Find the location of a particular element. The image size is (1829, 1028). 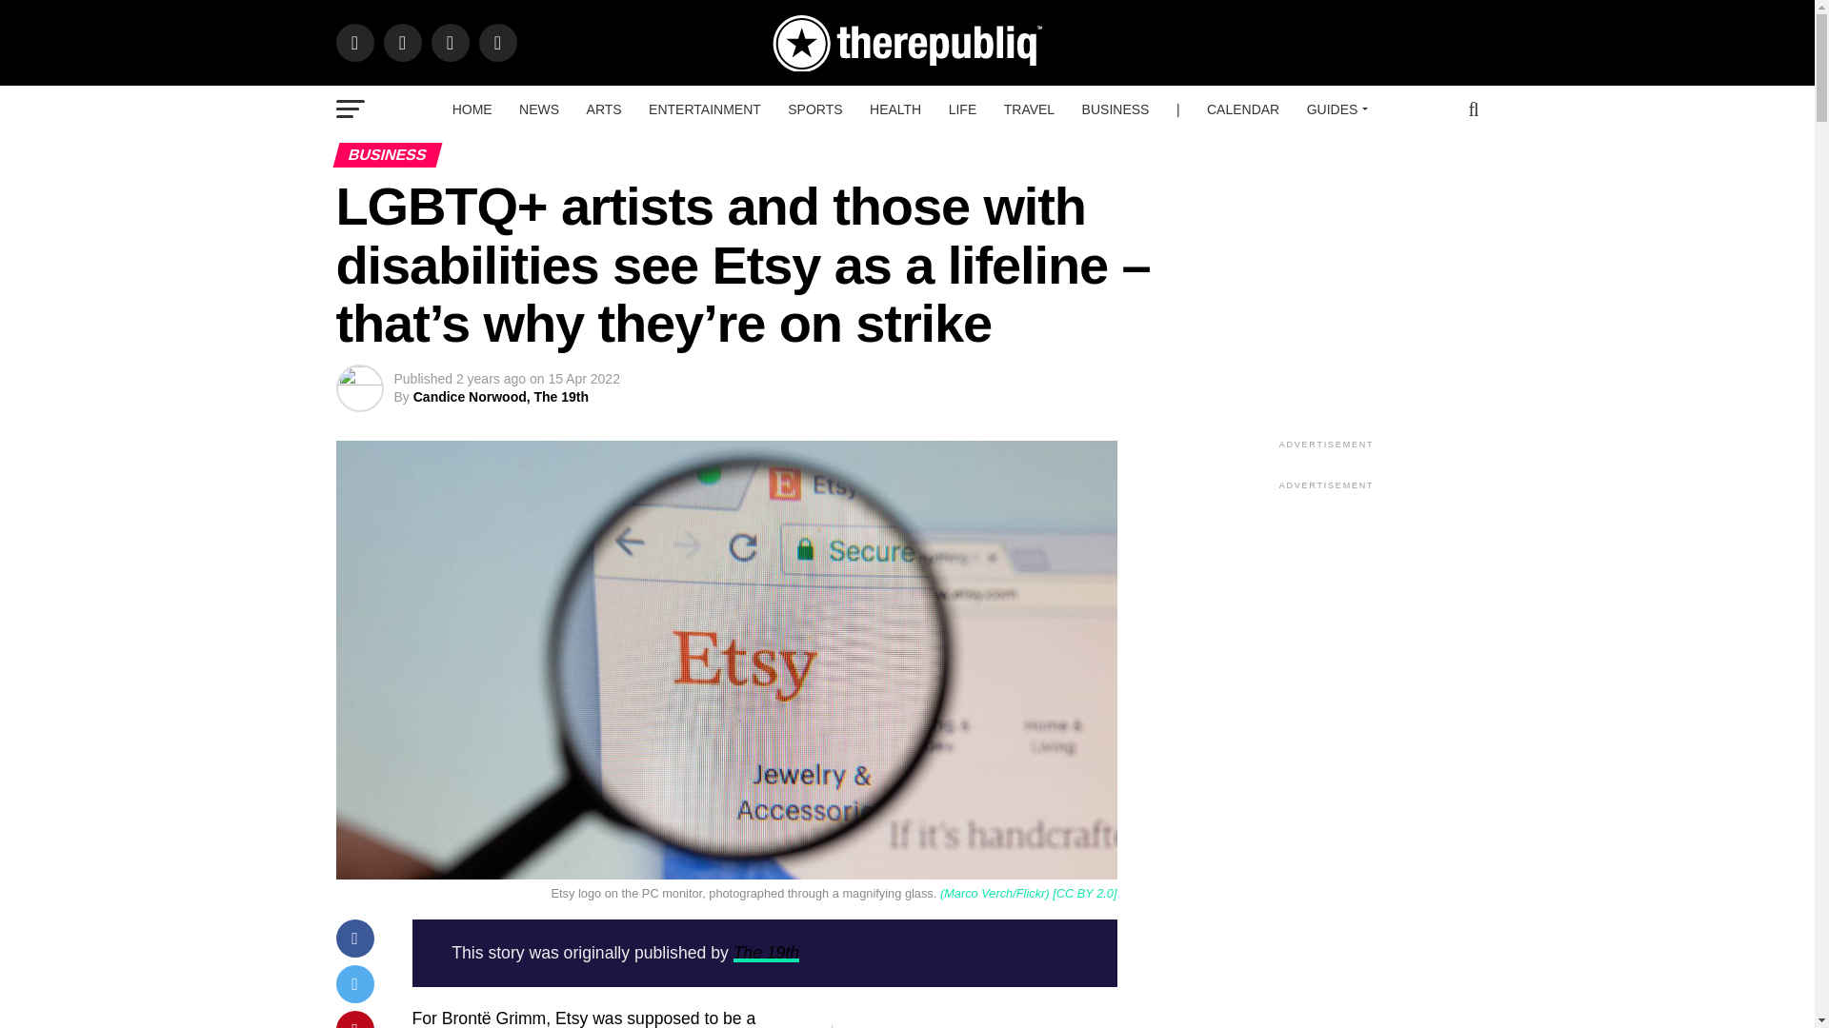

NEWS is located at coordinates (539, 109).